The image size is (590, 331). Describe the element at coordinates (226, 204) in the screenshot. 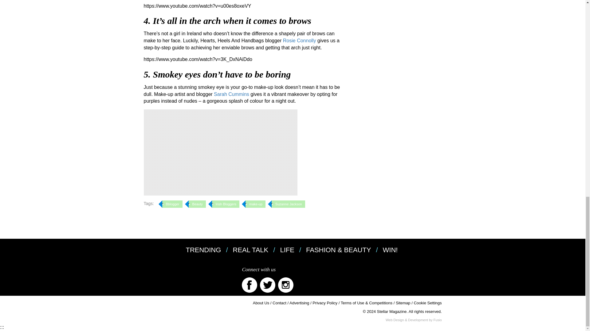

I see `Irish Bloggers` at that location.